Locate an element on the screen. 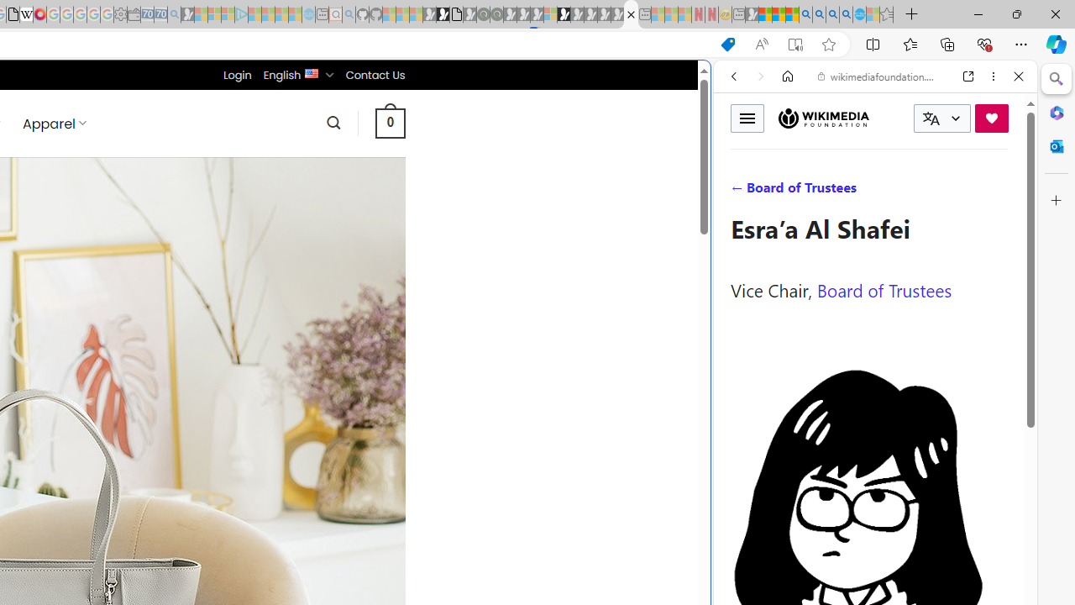 This screenshot has height=605, width=1075. MediaWiki is located at coordinates (39, 15).